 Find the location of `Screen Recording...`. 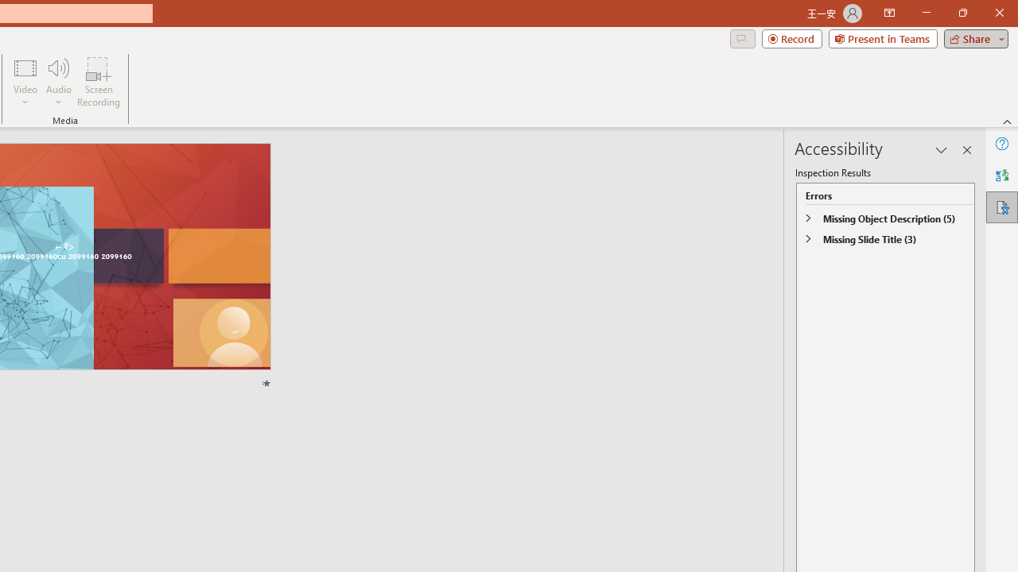

Screen Recording... is located at coordinates (99, 81).